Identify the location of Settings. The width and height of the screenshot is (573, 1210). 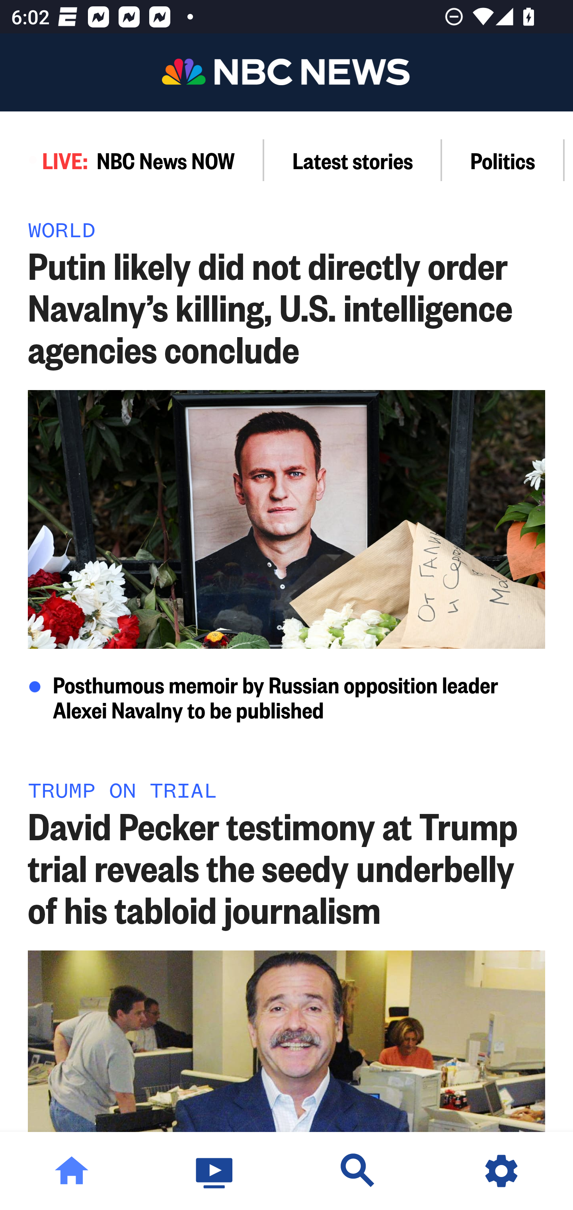
(501, 1171).